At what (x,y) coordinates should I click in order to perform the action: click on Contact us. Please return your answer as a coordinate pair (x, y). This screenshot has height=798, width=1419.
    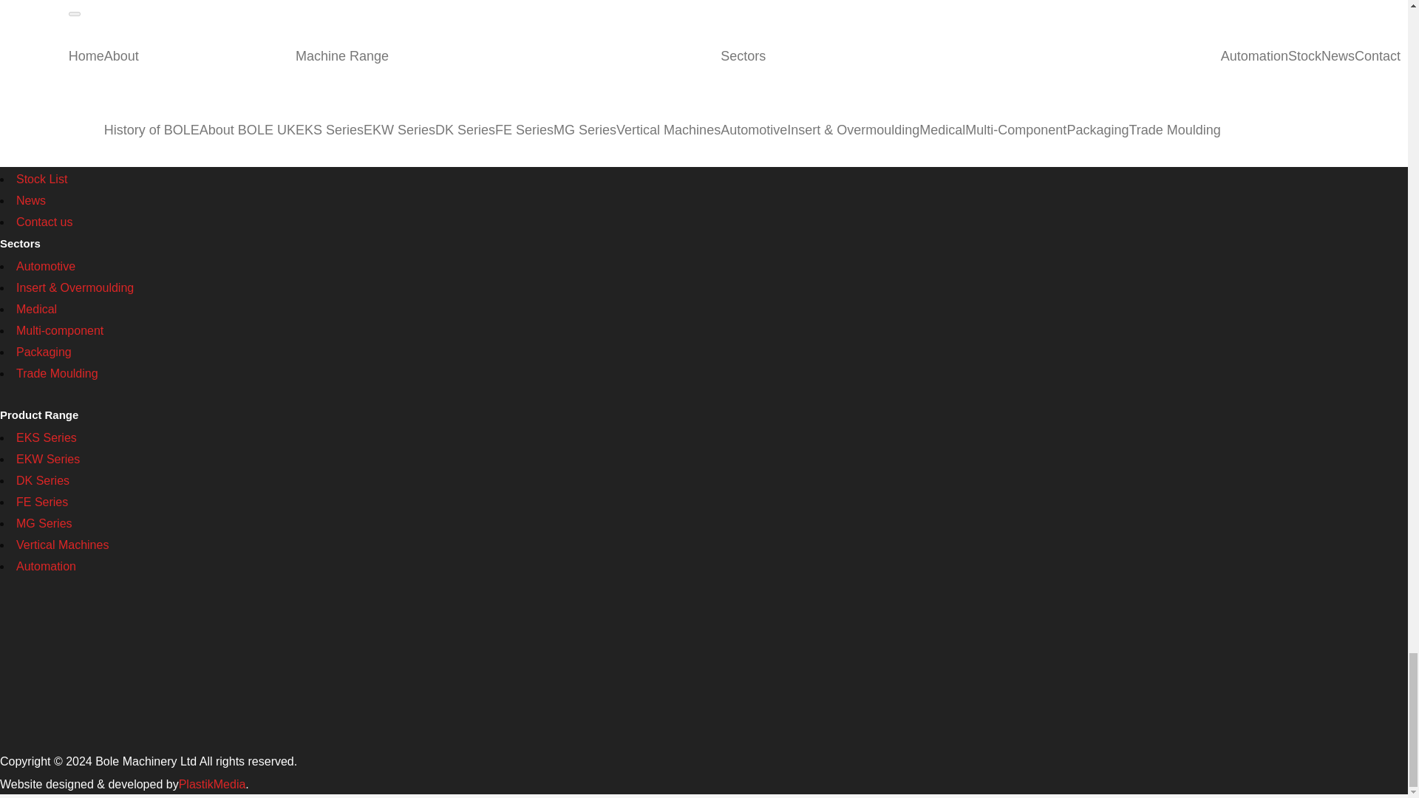
    Looking at the image, I should click on (44, 222).